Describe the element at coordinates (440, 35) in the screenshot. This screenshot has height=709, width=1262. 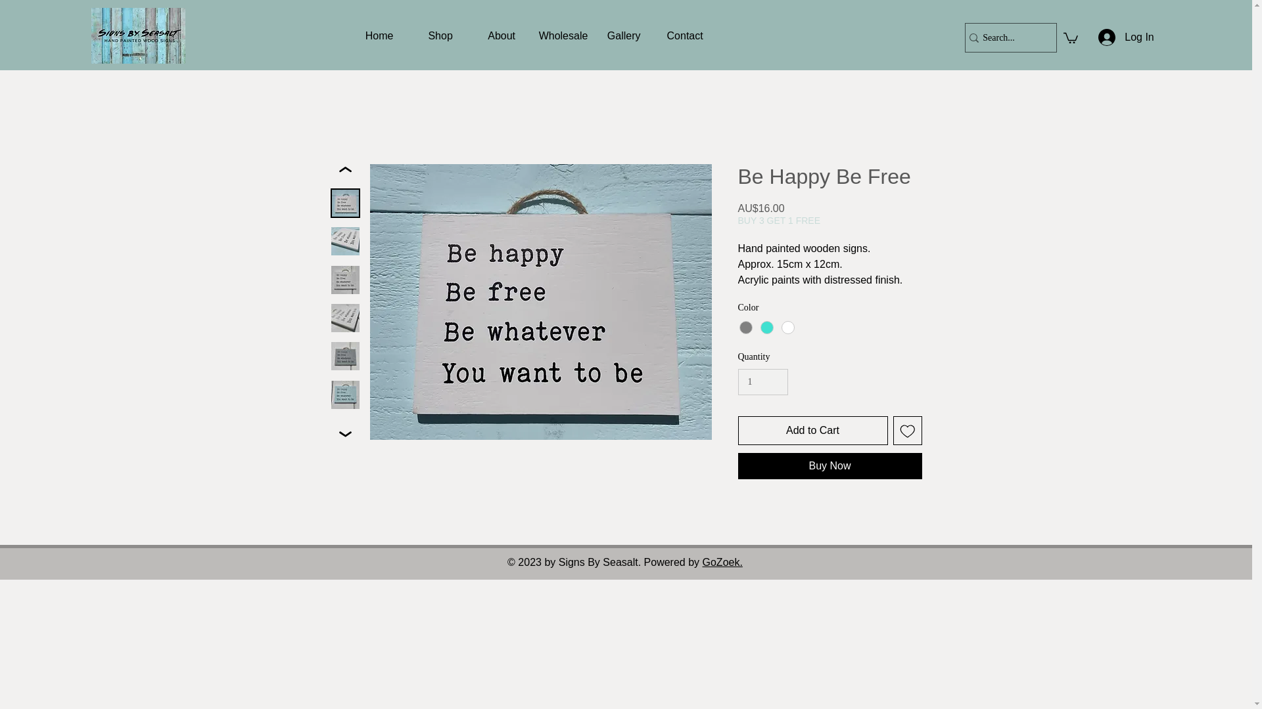
I see `Shop` at that location.